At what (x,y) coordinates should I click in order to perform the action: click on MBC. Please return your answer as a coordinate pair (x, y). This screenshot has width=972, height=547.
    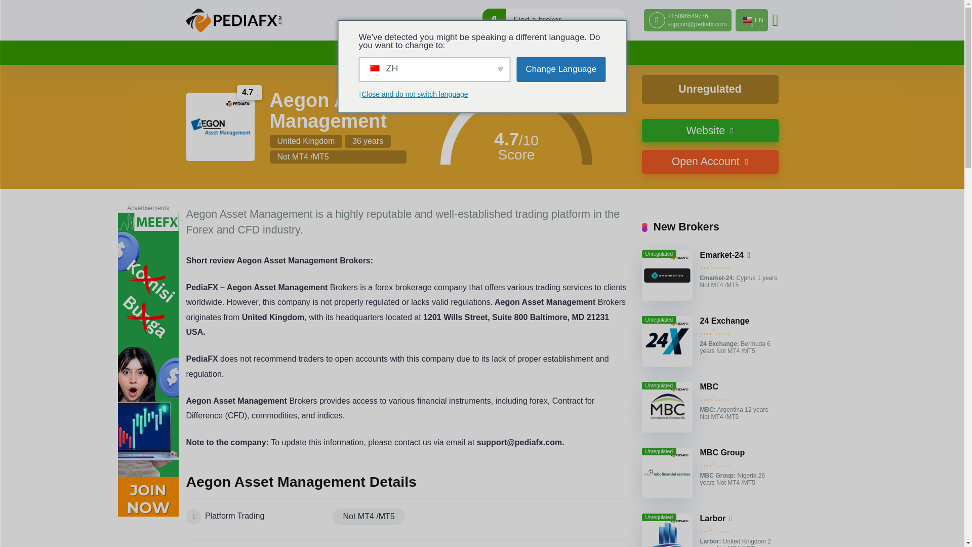
    Looking at the image, I should click on (709, 387).